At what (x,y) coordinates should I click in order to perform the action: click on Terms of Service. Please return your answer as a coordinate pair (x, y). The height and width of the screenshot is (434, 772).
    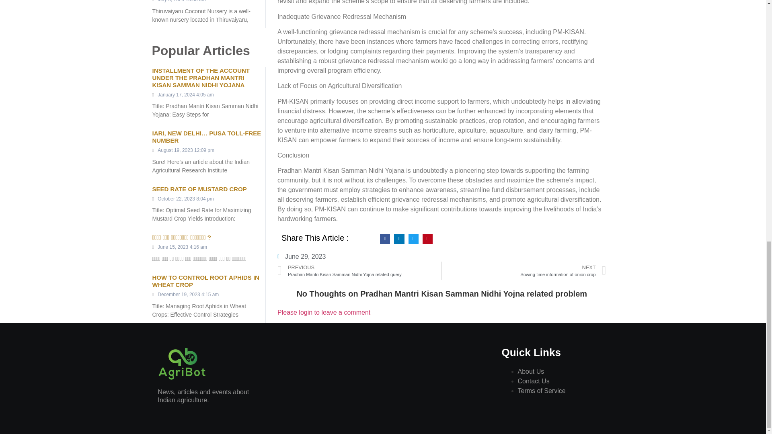
    Looking at the image, I should click on (524, 270).